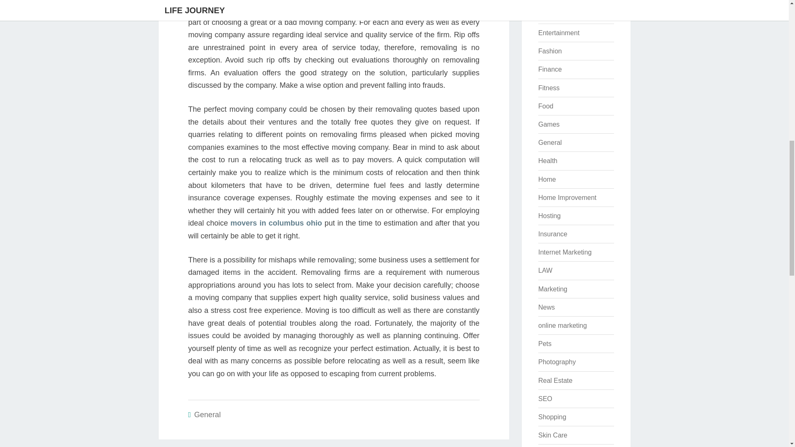  Describe the element at coordinates (545, 344) in the screenshot. I see `Pets` at that location.